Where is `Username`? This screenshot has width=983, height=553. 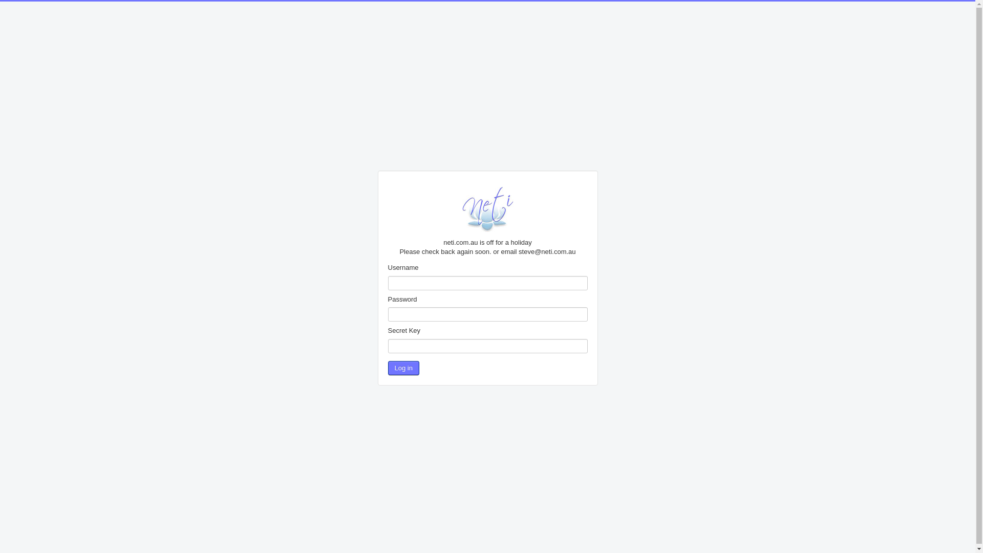 Username is located at coordinates (488, 283).